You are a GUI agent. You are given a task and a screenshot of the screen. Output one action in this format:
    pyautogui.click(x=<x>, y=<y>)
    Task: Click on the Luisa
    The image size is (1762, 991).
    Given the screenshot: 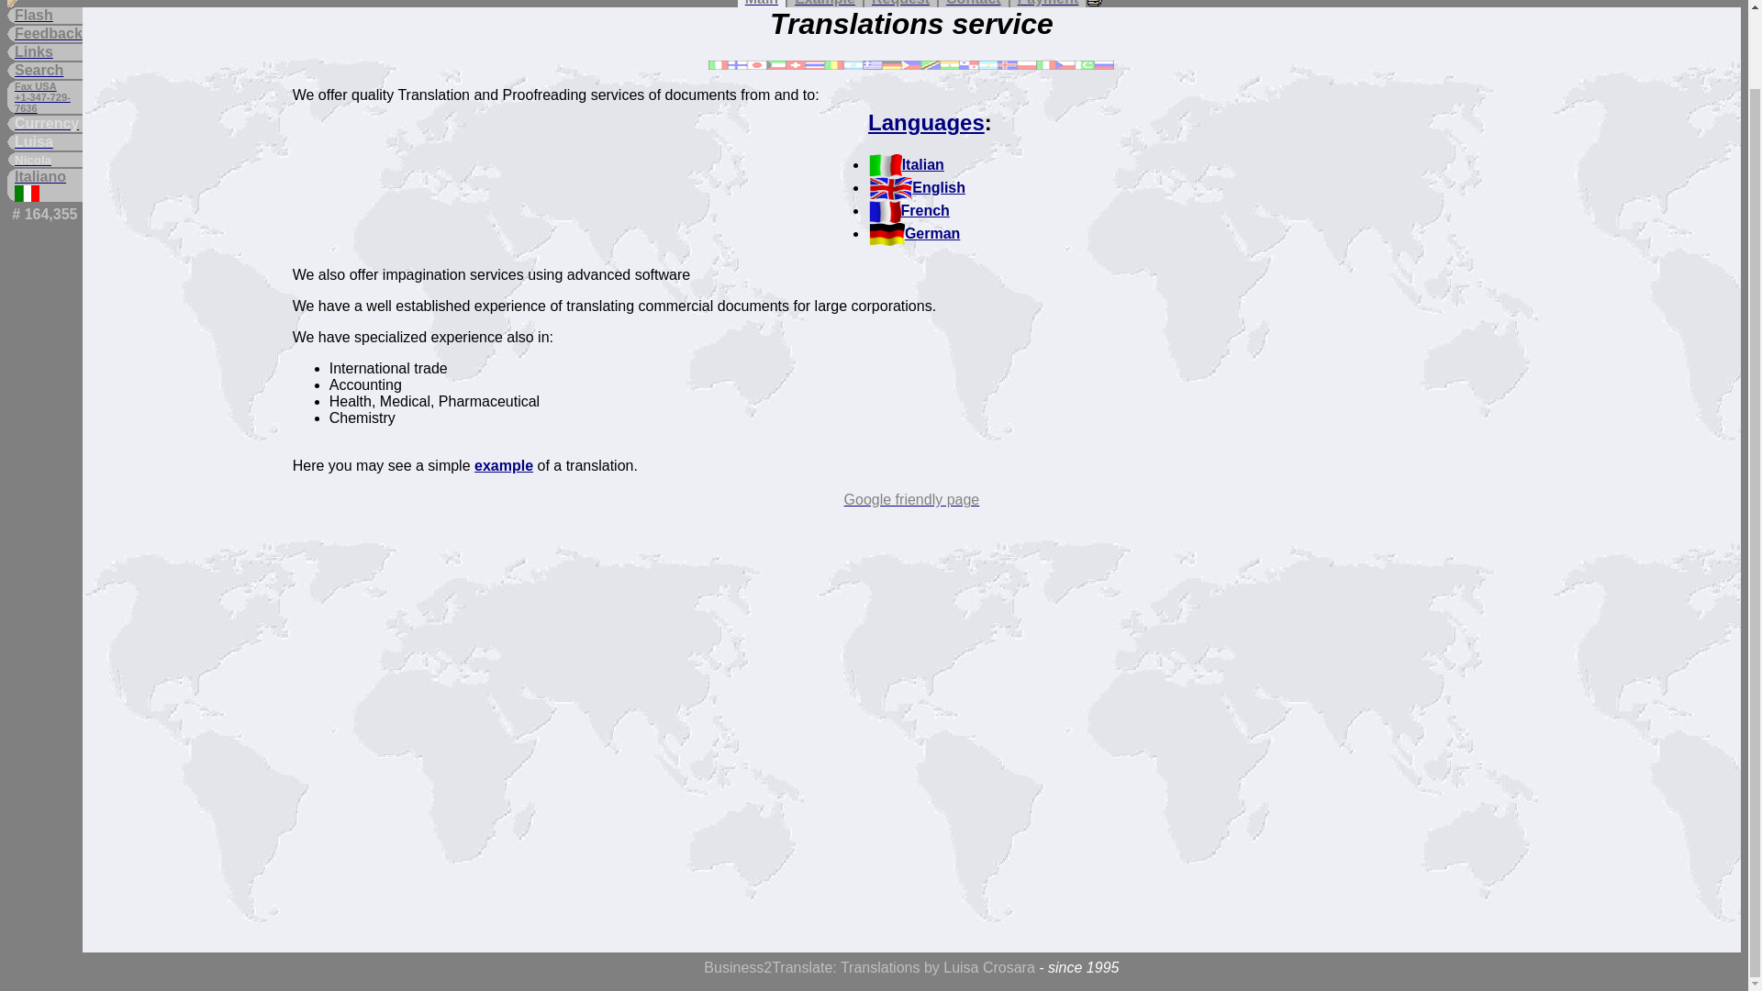 What is the action you would take?
    pyautogui.click(x=48, y=141)
    